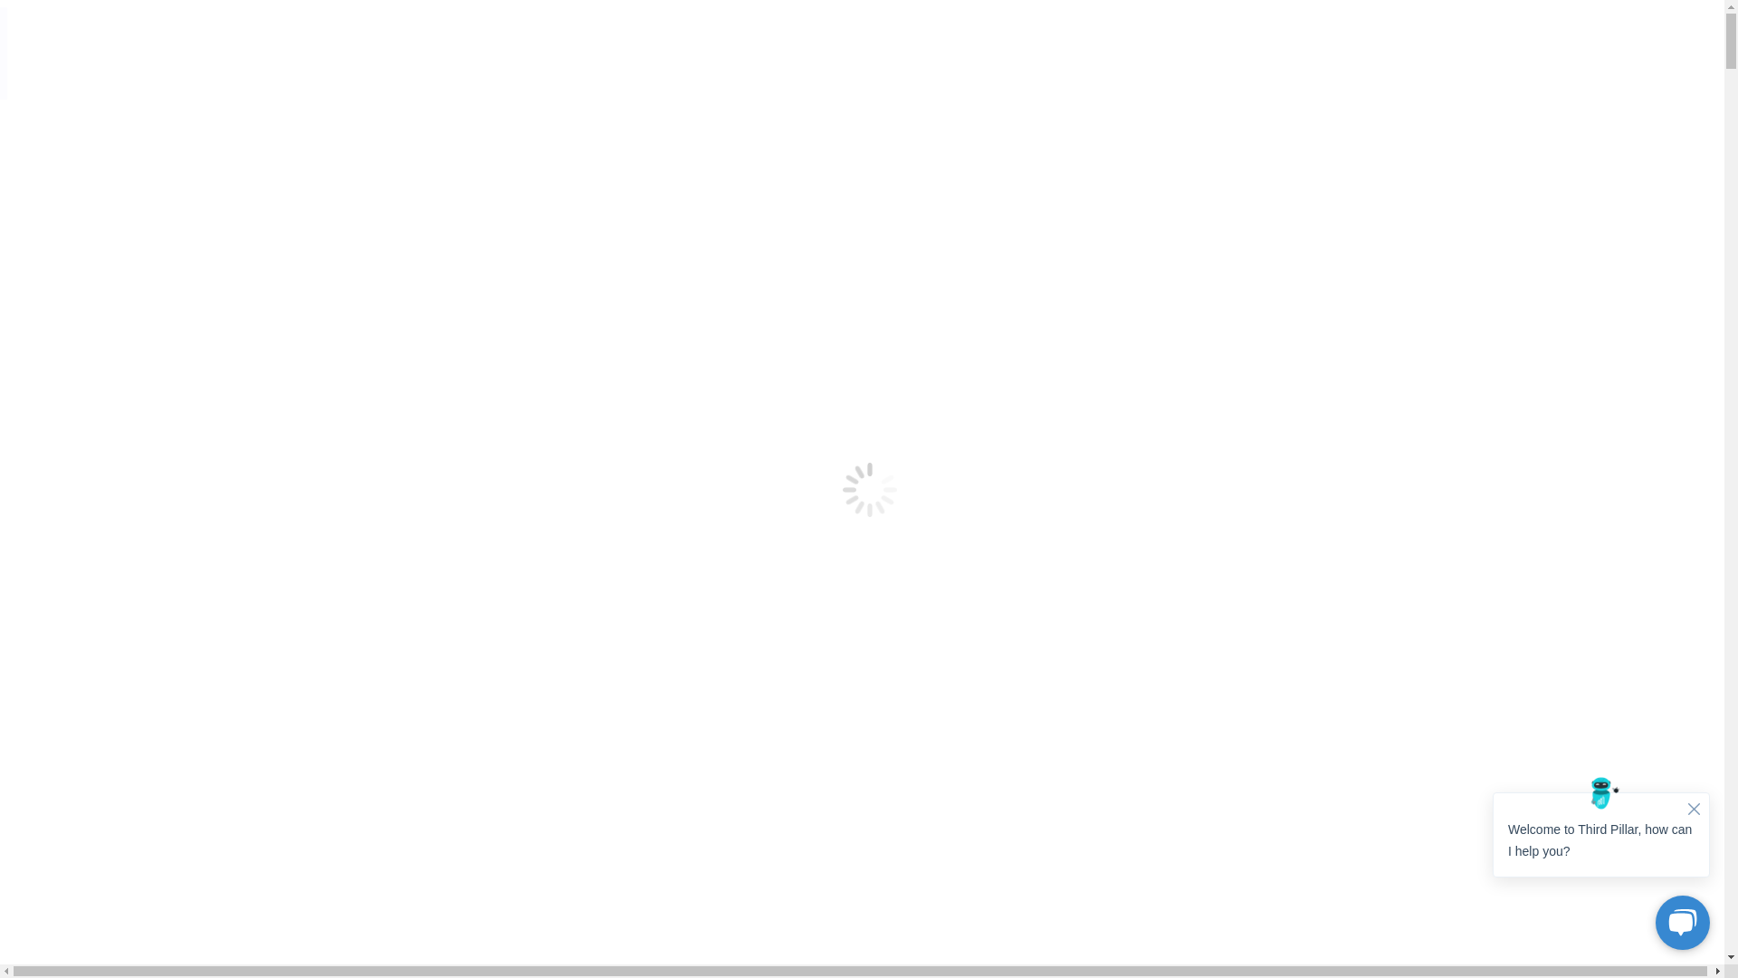 This screenshot has height=978, width=1738. What do you see at coordinates (277, 889) in the screenshot?
I see `Leave a comment` at bounding box center [277, 889].